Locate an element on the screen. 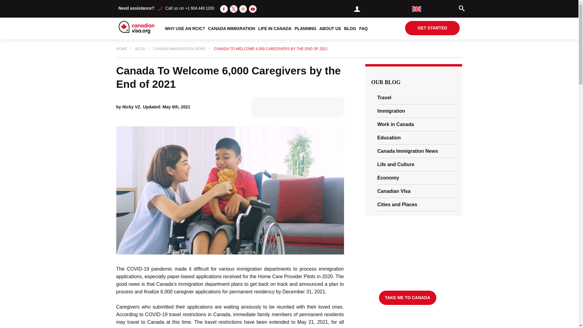  phone is located at coordinates (160, 8).